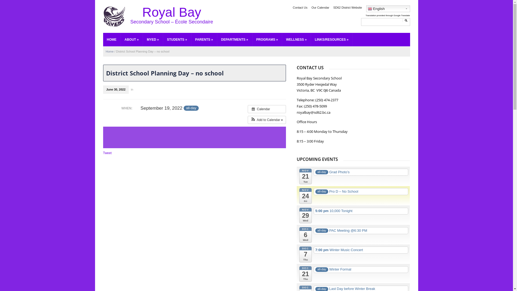 Image resolution: width=517 pixels, height=291 pixels. I want to click on Home, so click(109, 51).